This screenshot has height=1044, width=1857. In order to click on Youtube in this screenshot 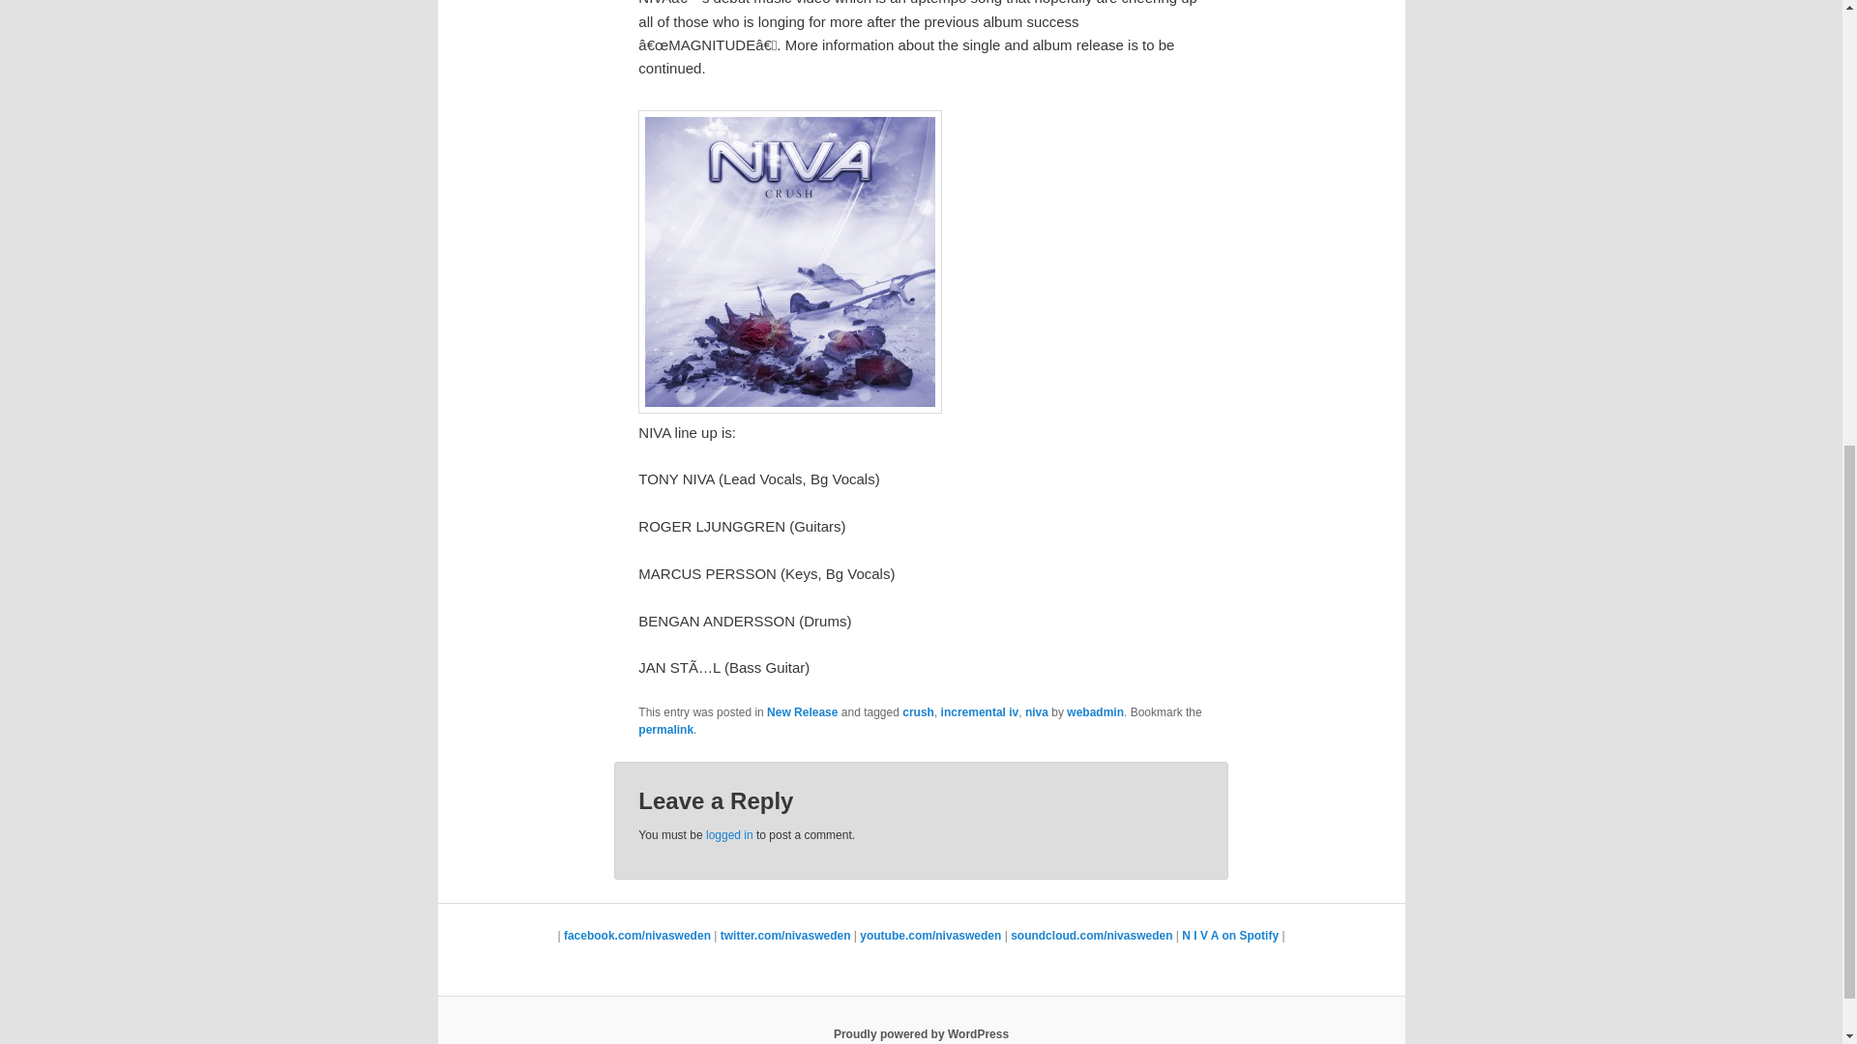, I will do `click(929, 936)`.